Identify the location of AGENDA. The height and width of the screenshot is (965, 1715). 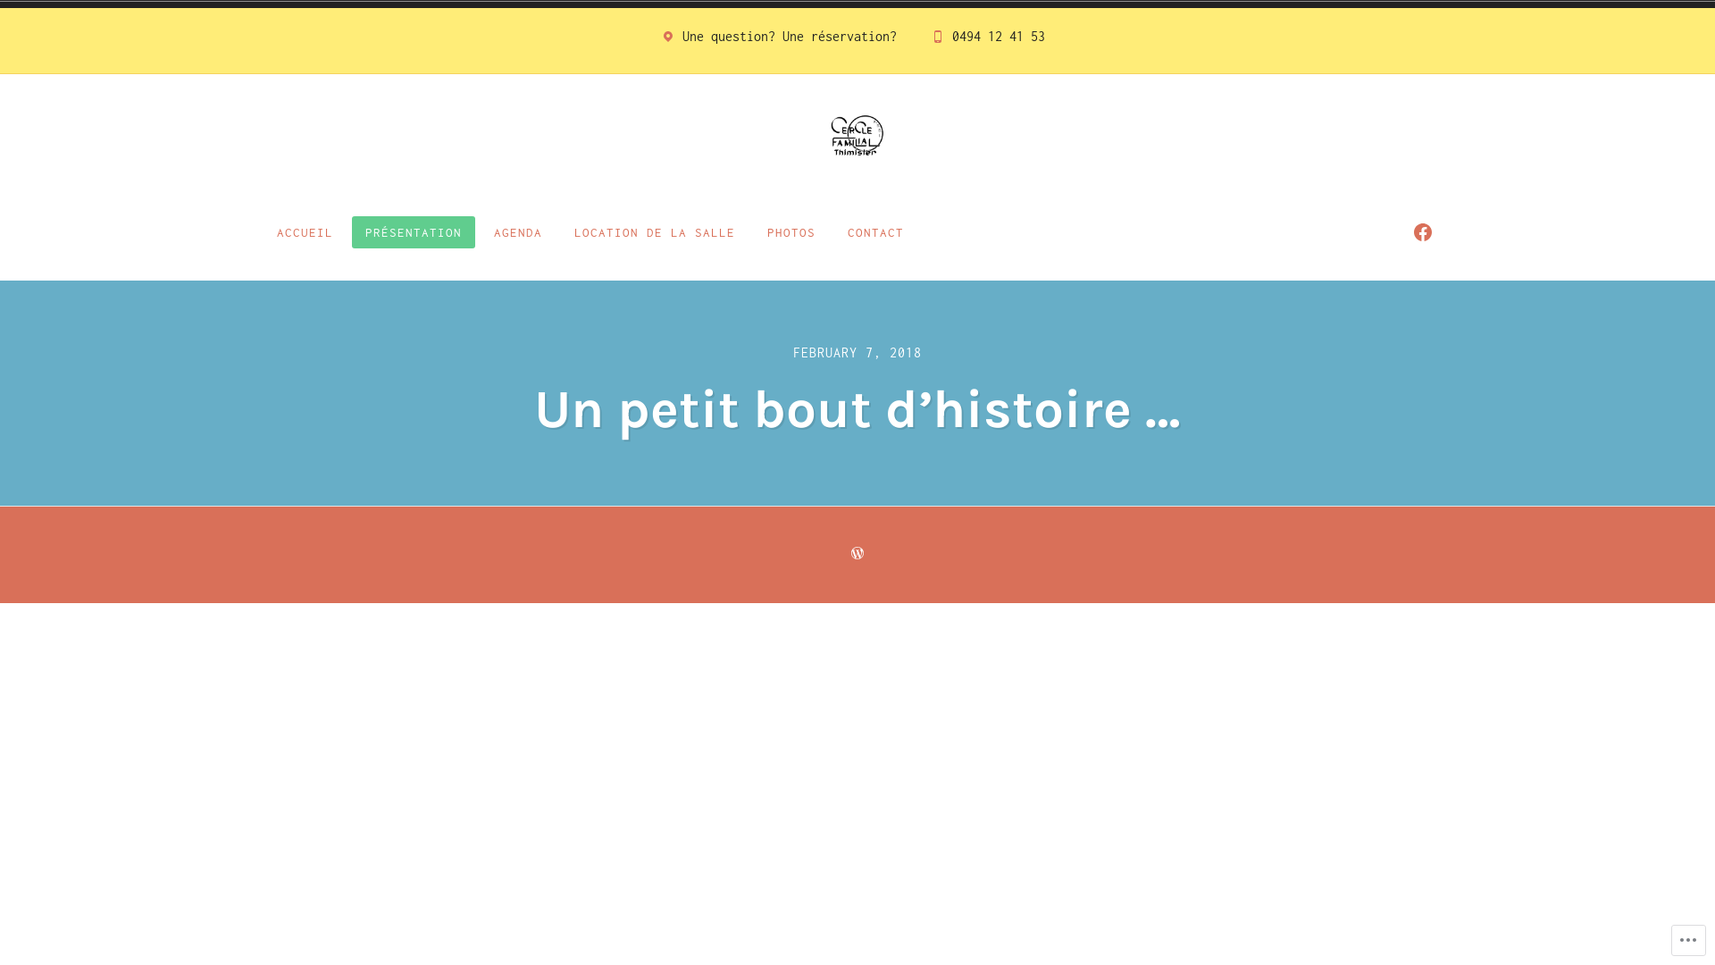
(518, 232).